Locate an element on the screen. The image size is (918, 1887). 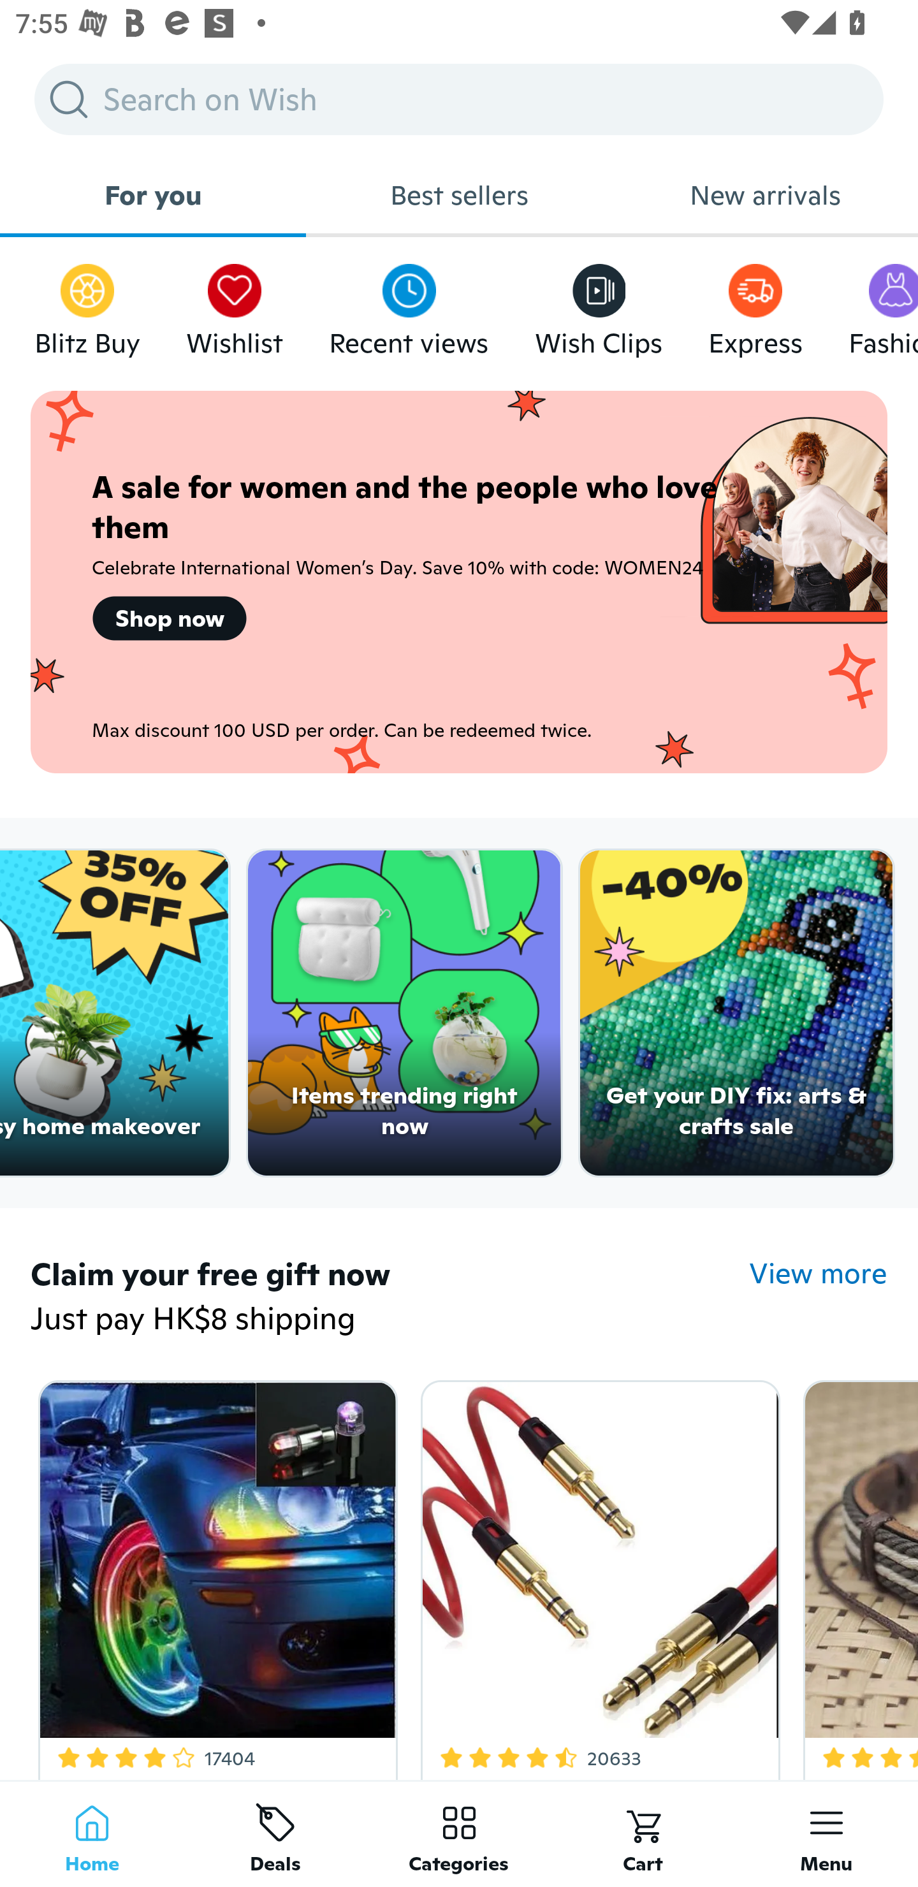
Menu is located at coordinates (826, 1833).